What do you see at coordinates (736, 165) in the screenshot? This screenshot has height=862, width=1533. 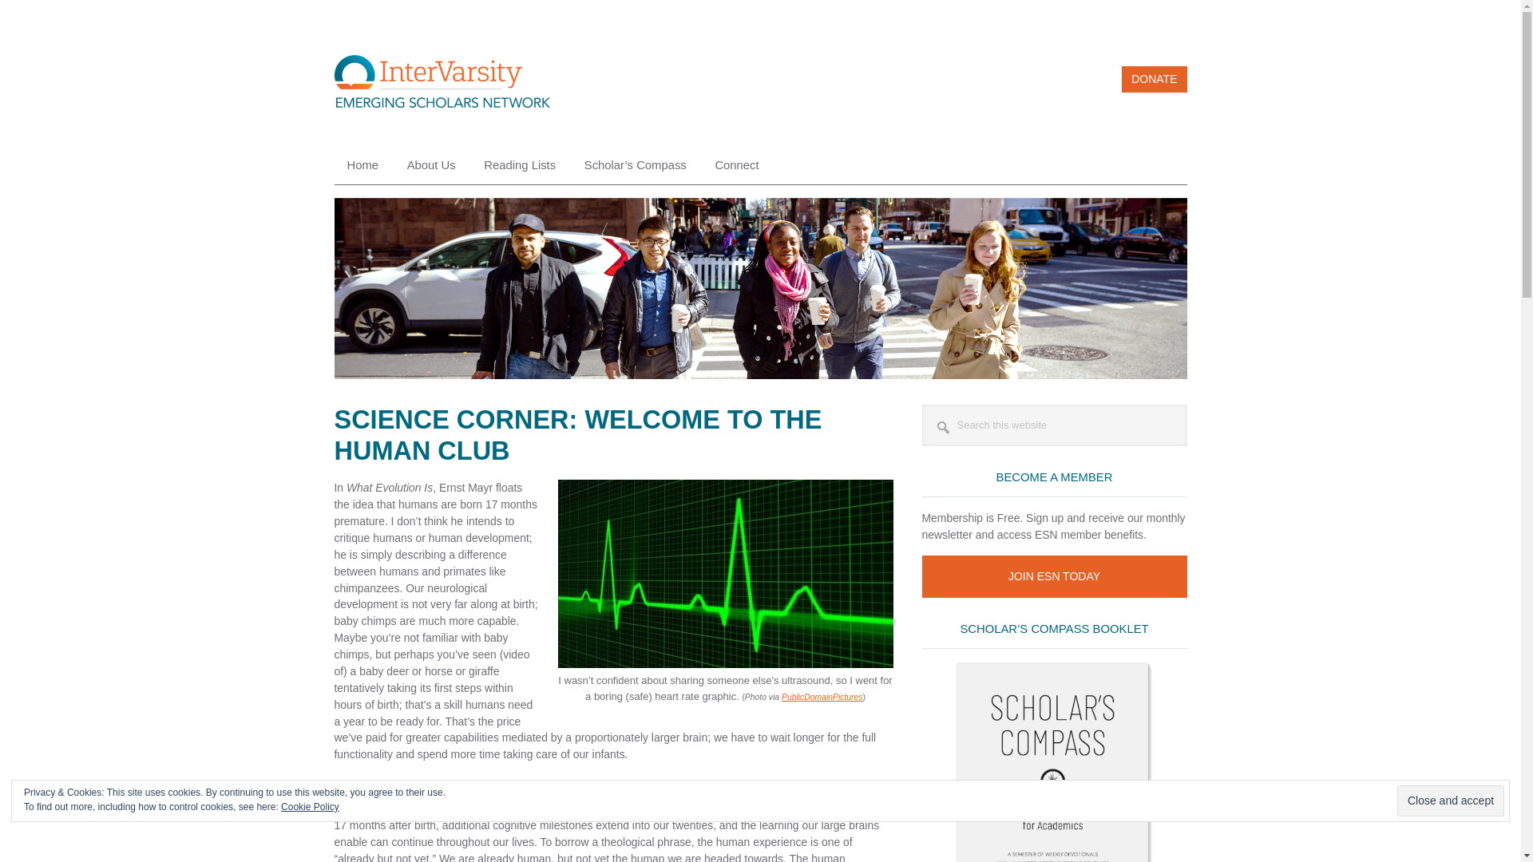 I see `Connect` at bounding box center [736, 165].